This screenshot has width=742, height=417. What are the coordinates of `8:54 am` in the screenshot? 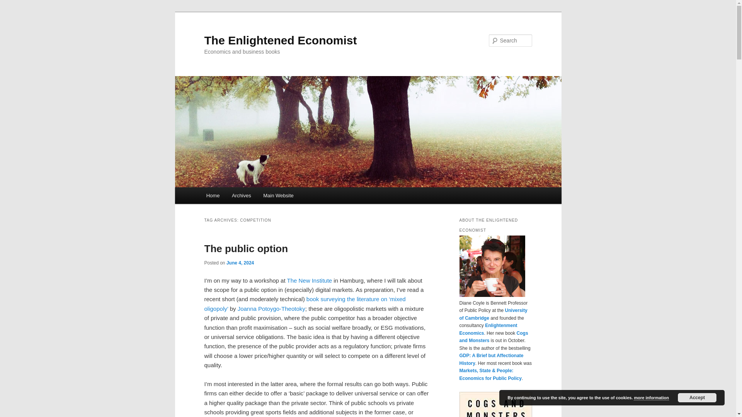 It's located at (240, 263).